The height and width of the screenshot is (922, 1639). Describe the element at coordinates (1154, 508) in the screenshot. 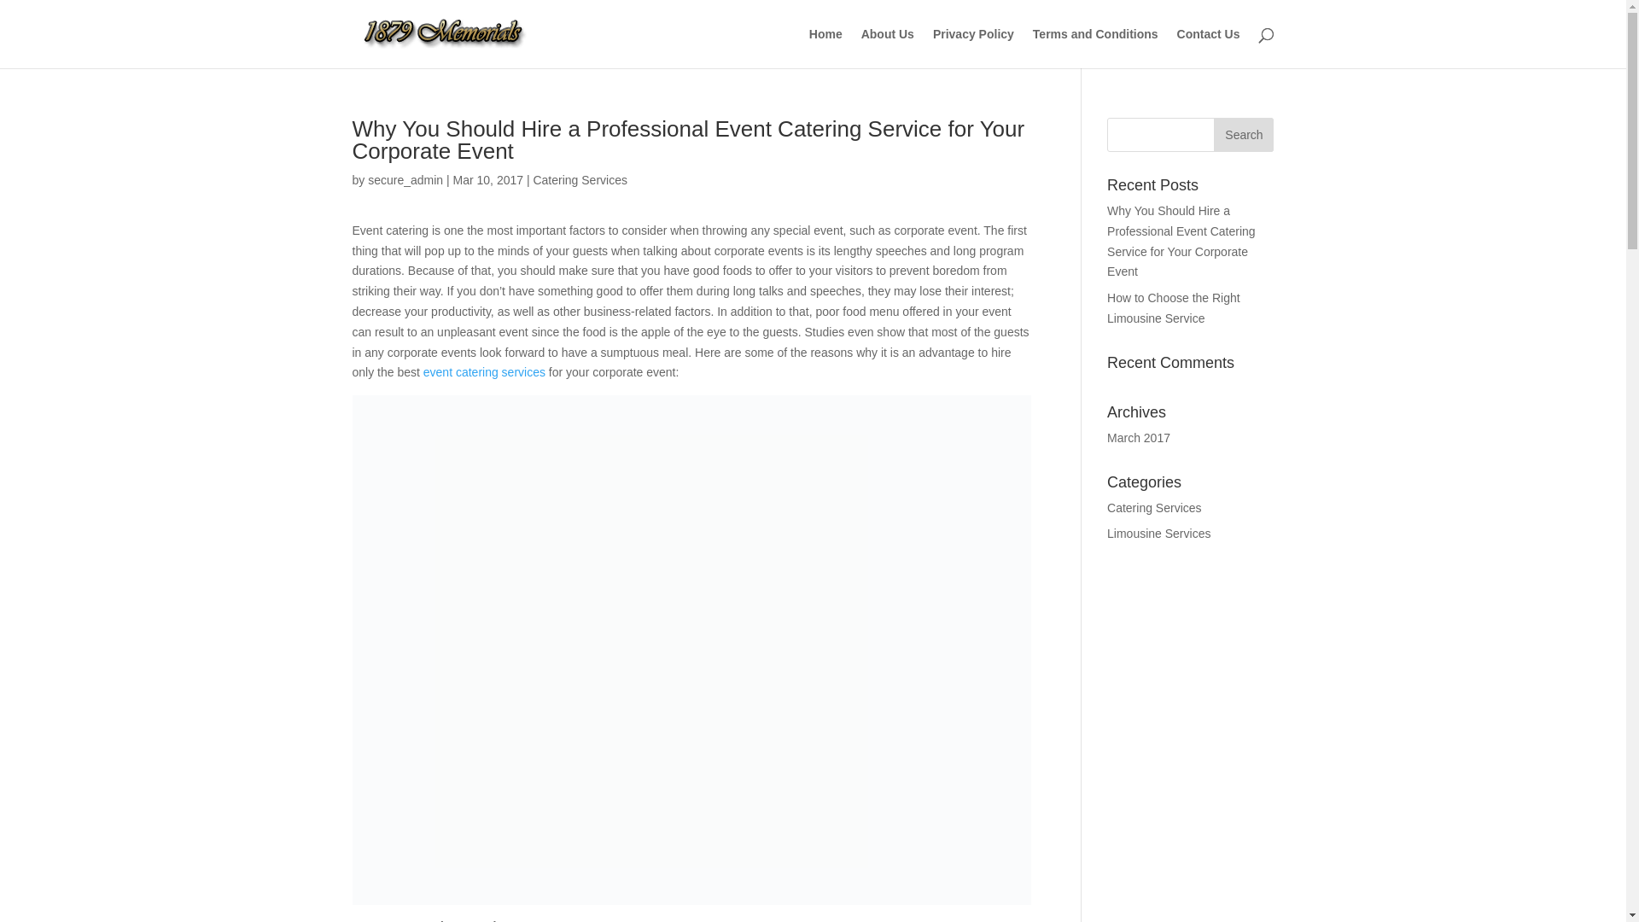

I see `Catering Services` at that location.